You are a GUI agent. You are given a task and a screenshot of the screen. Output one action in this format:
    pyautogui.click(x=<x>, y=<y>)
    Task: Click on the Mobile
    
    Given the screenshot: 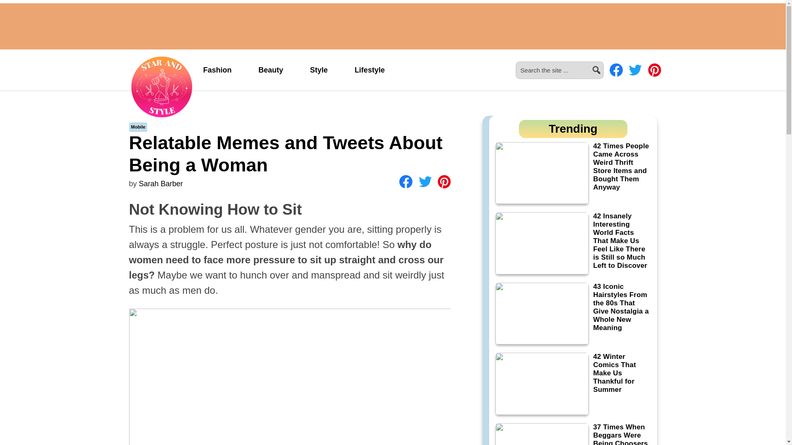 What is the action you would take?
    pyautogui.click(x=139, y=127)
    